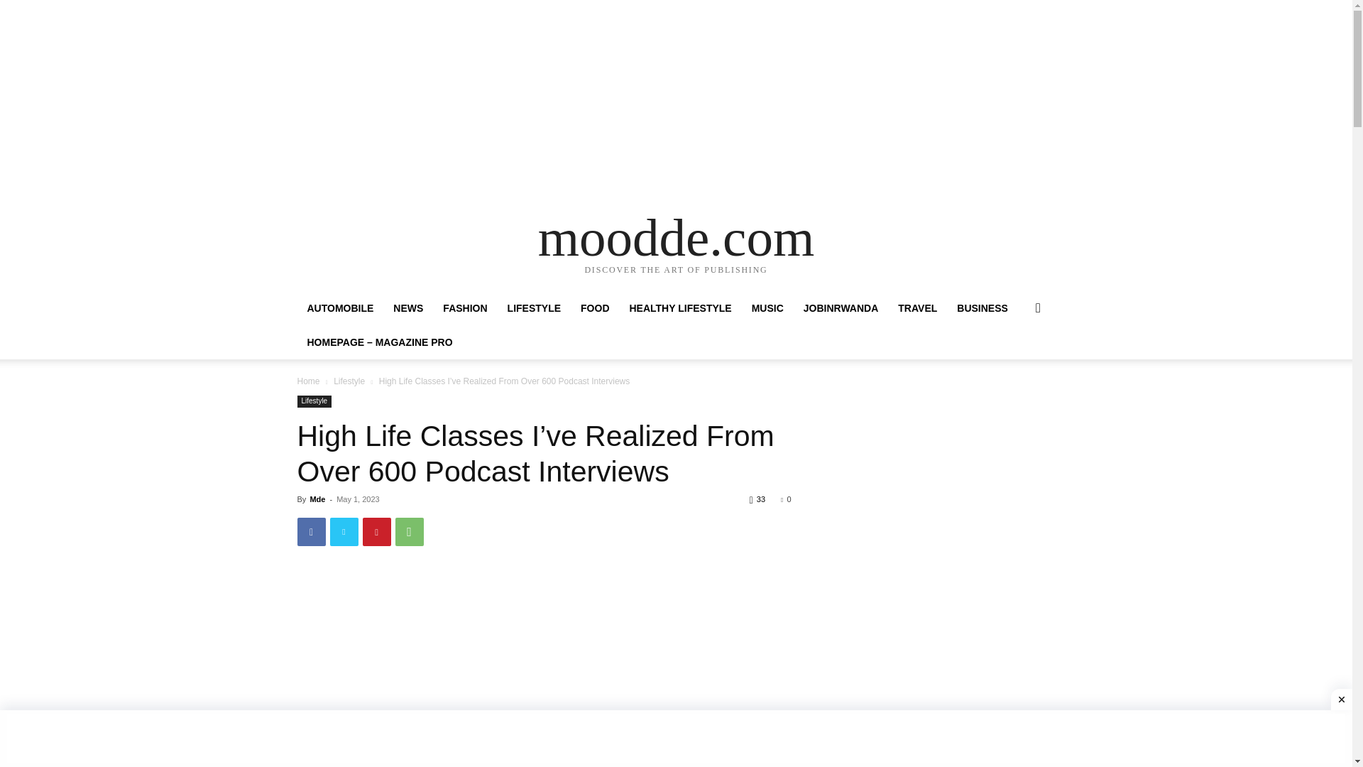 The image size is (1363, 767). Describe the element at coordinates (767, 308) in the screenshot. I see `MUSIC` at that location.